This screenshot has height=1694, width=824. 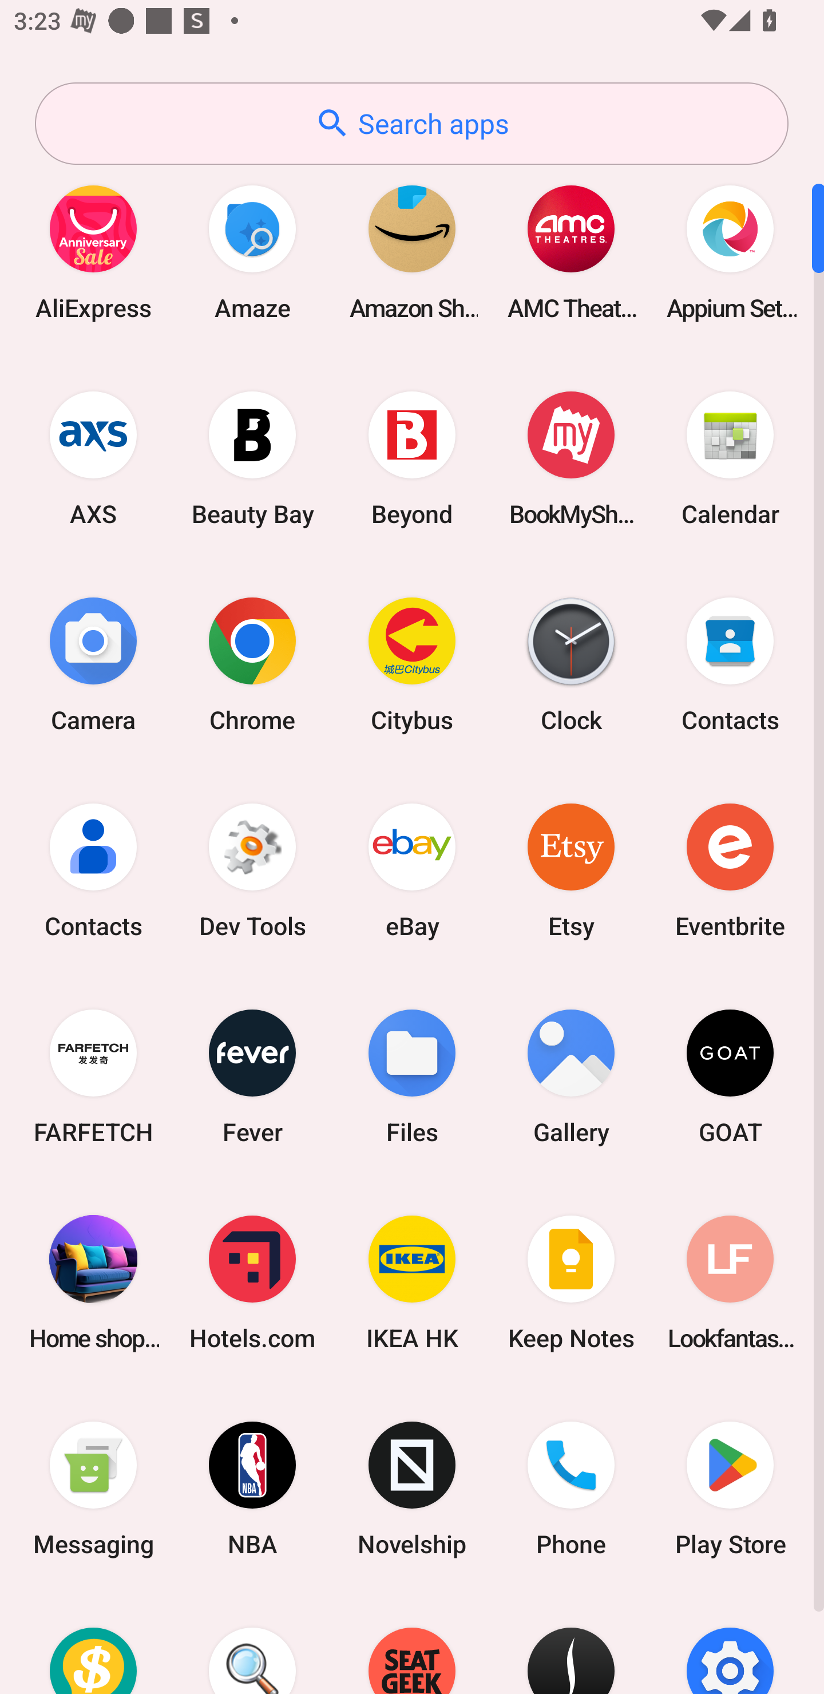 What do you see at coordinates (252, 1282) in the screenshot?
I see `Hotels.com` at bounding box center [252, 1282].